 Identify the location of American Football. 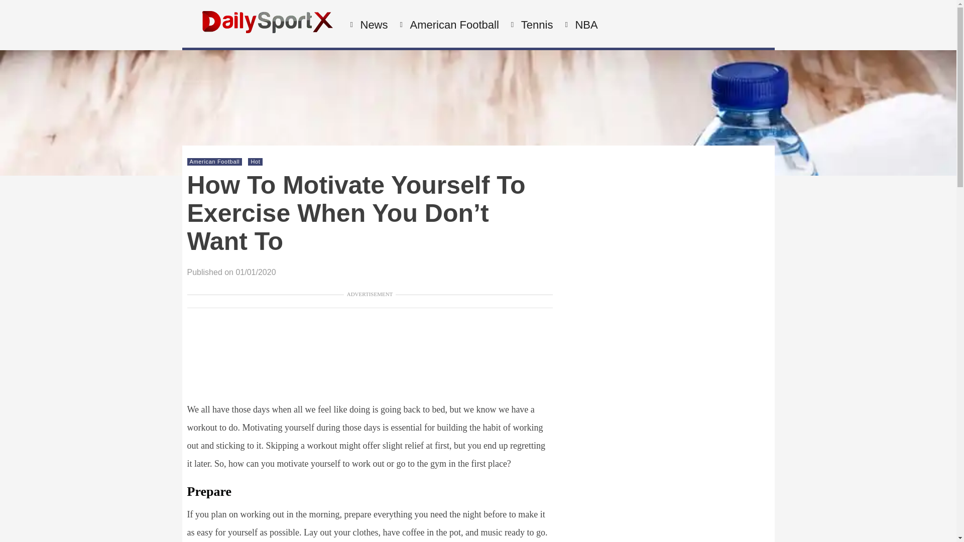
(215, 162).